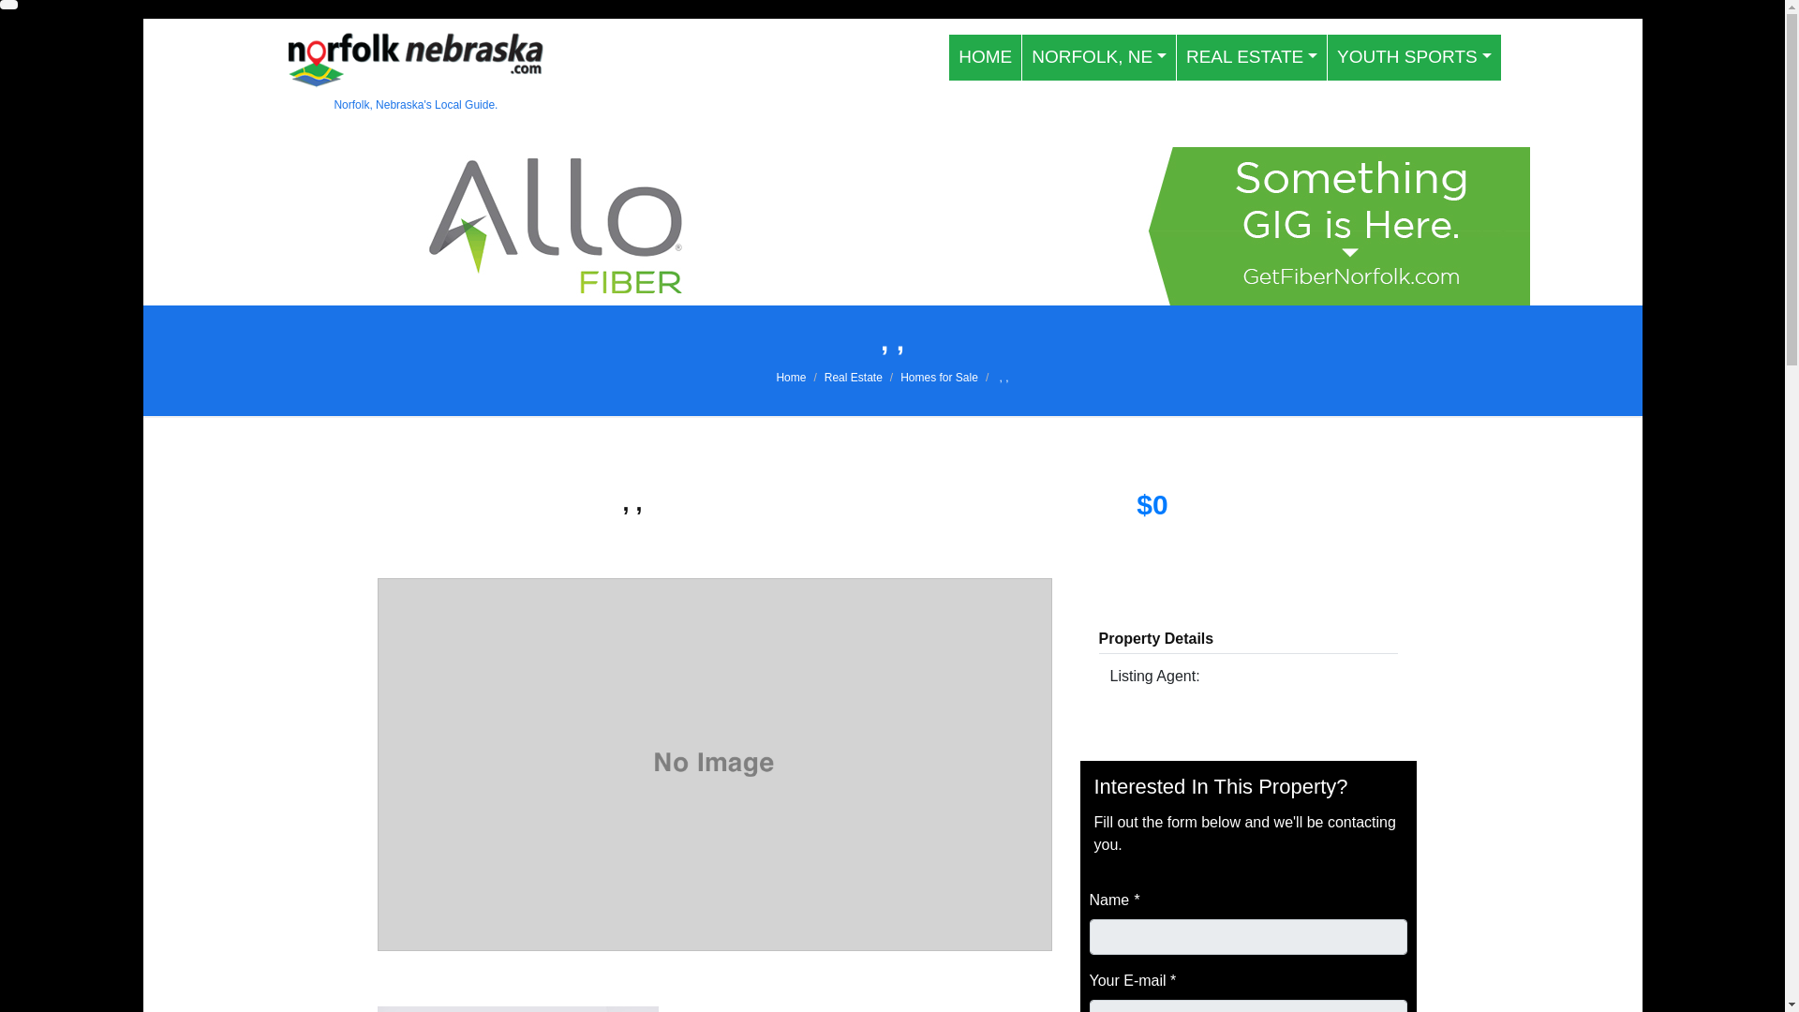  I want to click on Norfolk, Nebraska's Local Guide., so click(415, 71).